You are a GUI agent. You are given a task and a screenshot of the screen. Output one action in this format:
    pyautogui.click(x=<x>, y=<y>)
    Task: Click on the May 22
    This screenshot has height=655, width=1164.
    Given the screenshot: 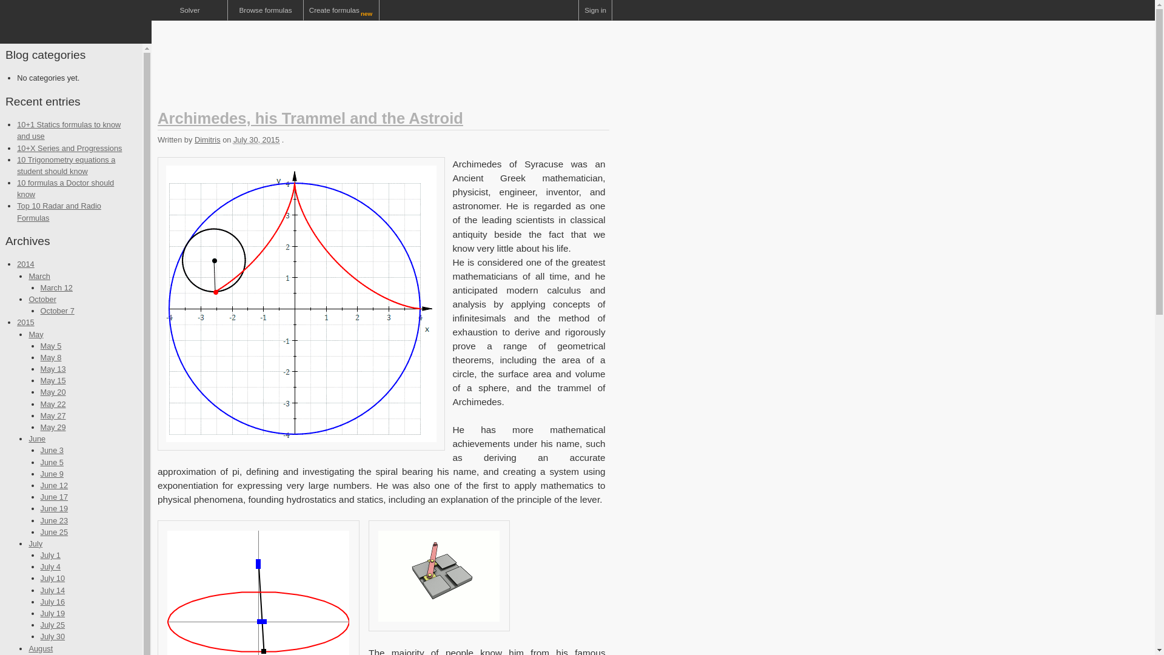 What is the action you would take?
    pyautogui.click(x=53, y=404)
    